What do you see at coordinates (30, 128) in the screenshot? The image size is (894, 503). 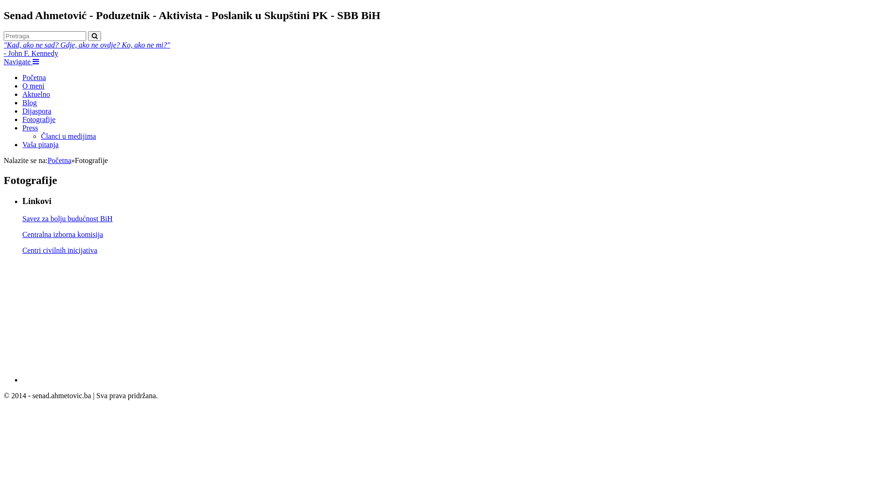 I see `Press` at bounding box center [30, 128].